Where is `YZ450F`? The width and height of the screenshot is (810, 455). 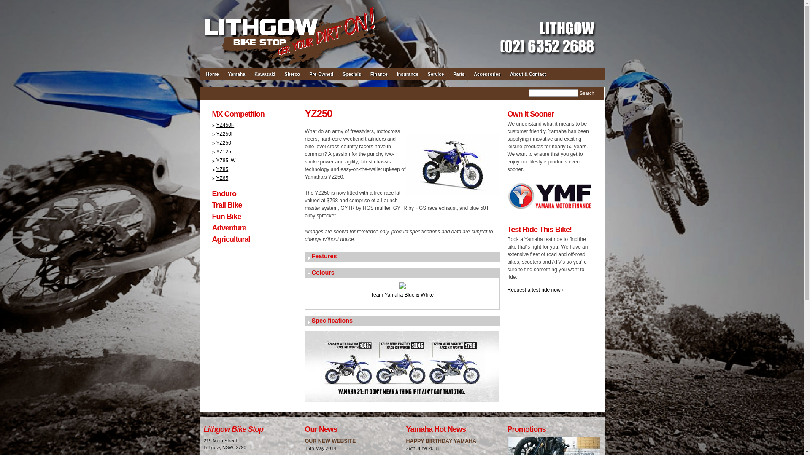
YZ450F is located at coordinates (223, 125).